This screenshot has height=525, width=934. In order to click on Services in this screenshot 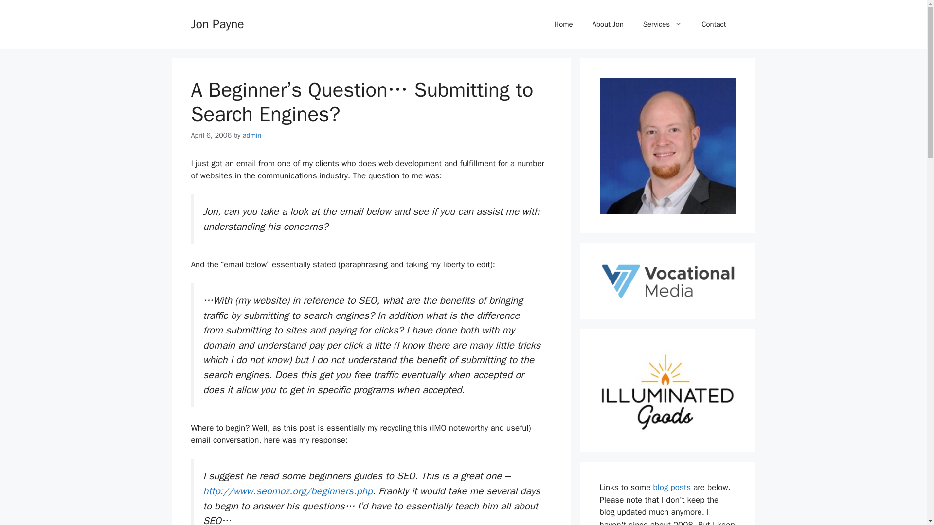, I will do `click(663, 24)`.